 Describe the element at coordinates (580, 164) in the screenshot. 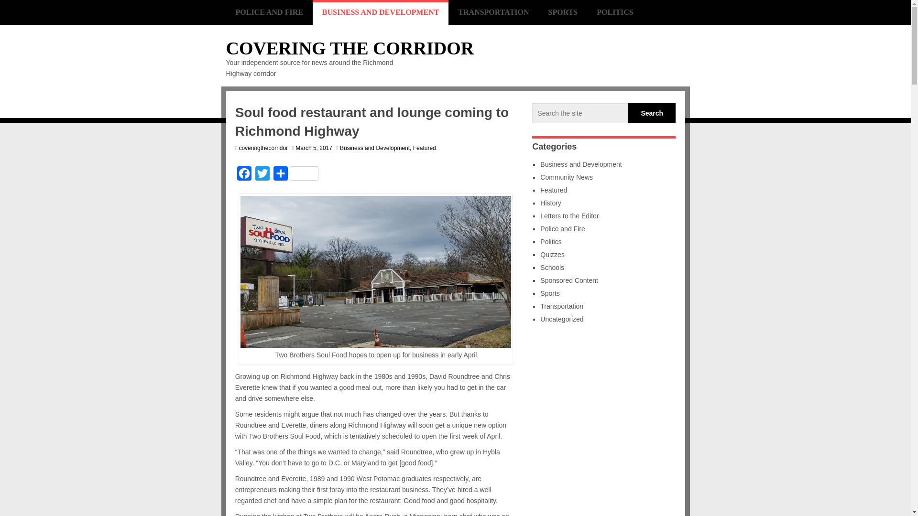

I see `Business and Development` at that location.